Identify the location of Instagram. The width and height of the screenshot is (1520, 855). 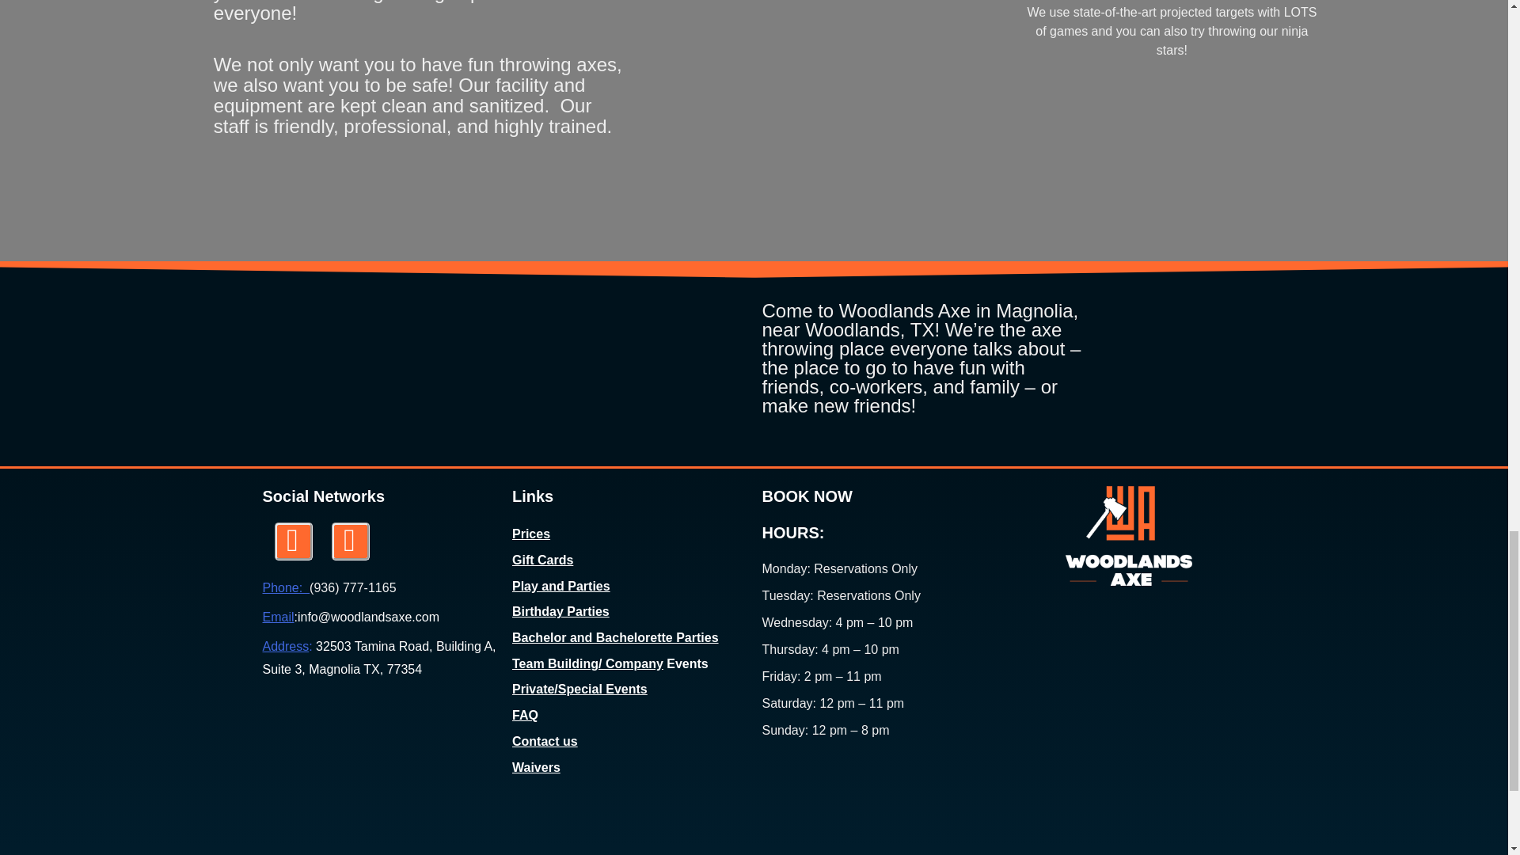
(292, 541).